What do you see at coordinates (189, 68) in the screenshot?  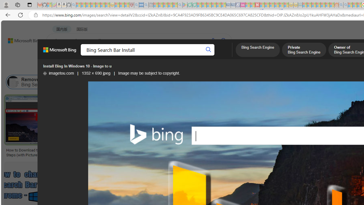 I see `License` at bounding box center [189, 68].